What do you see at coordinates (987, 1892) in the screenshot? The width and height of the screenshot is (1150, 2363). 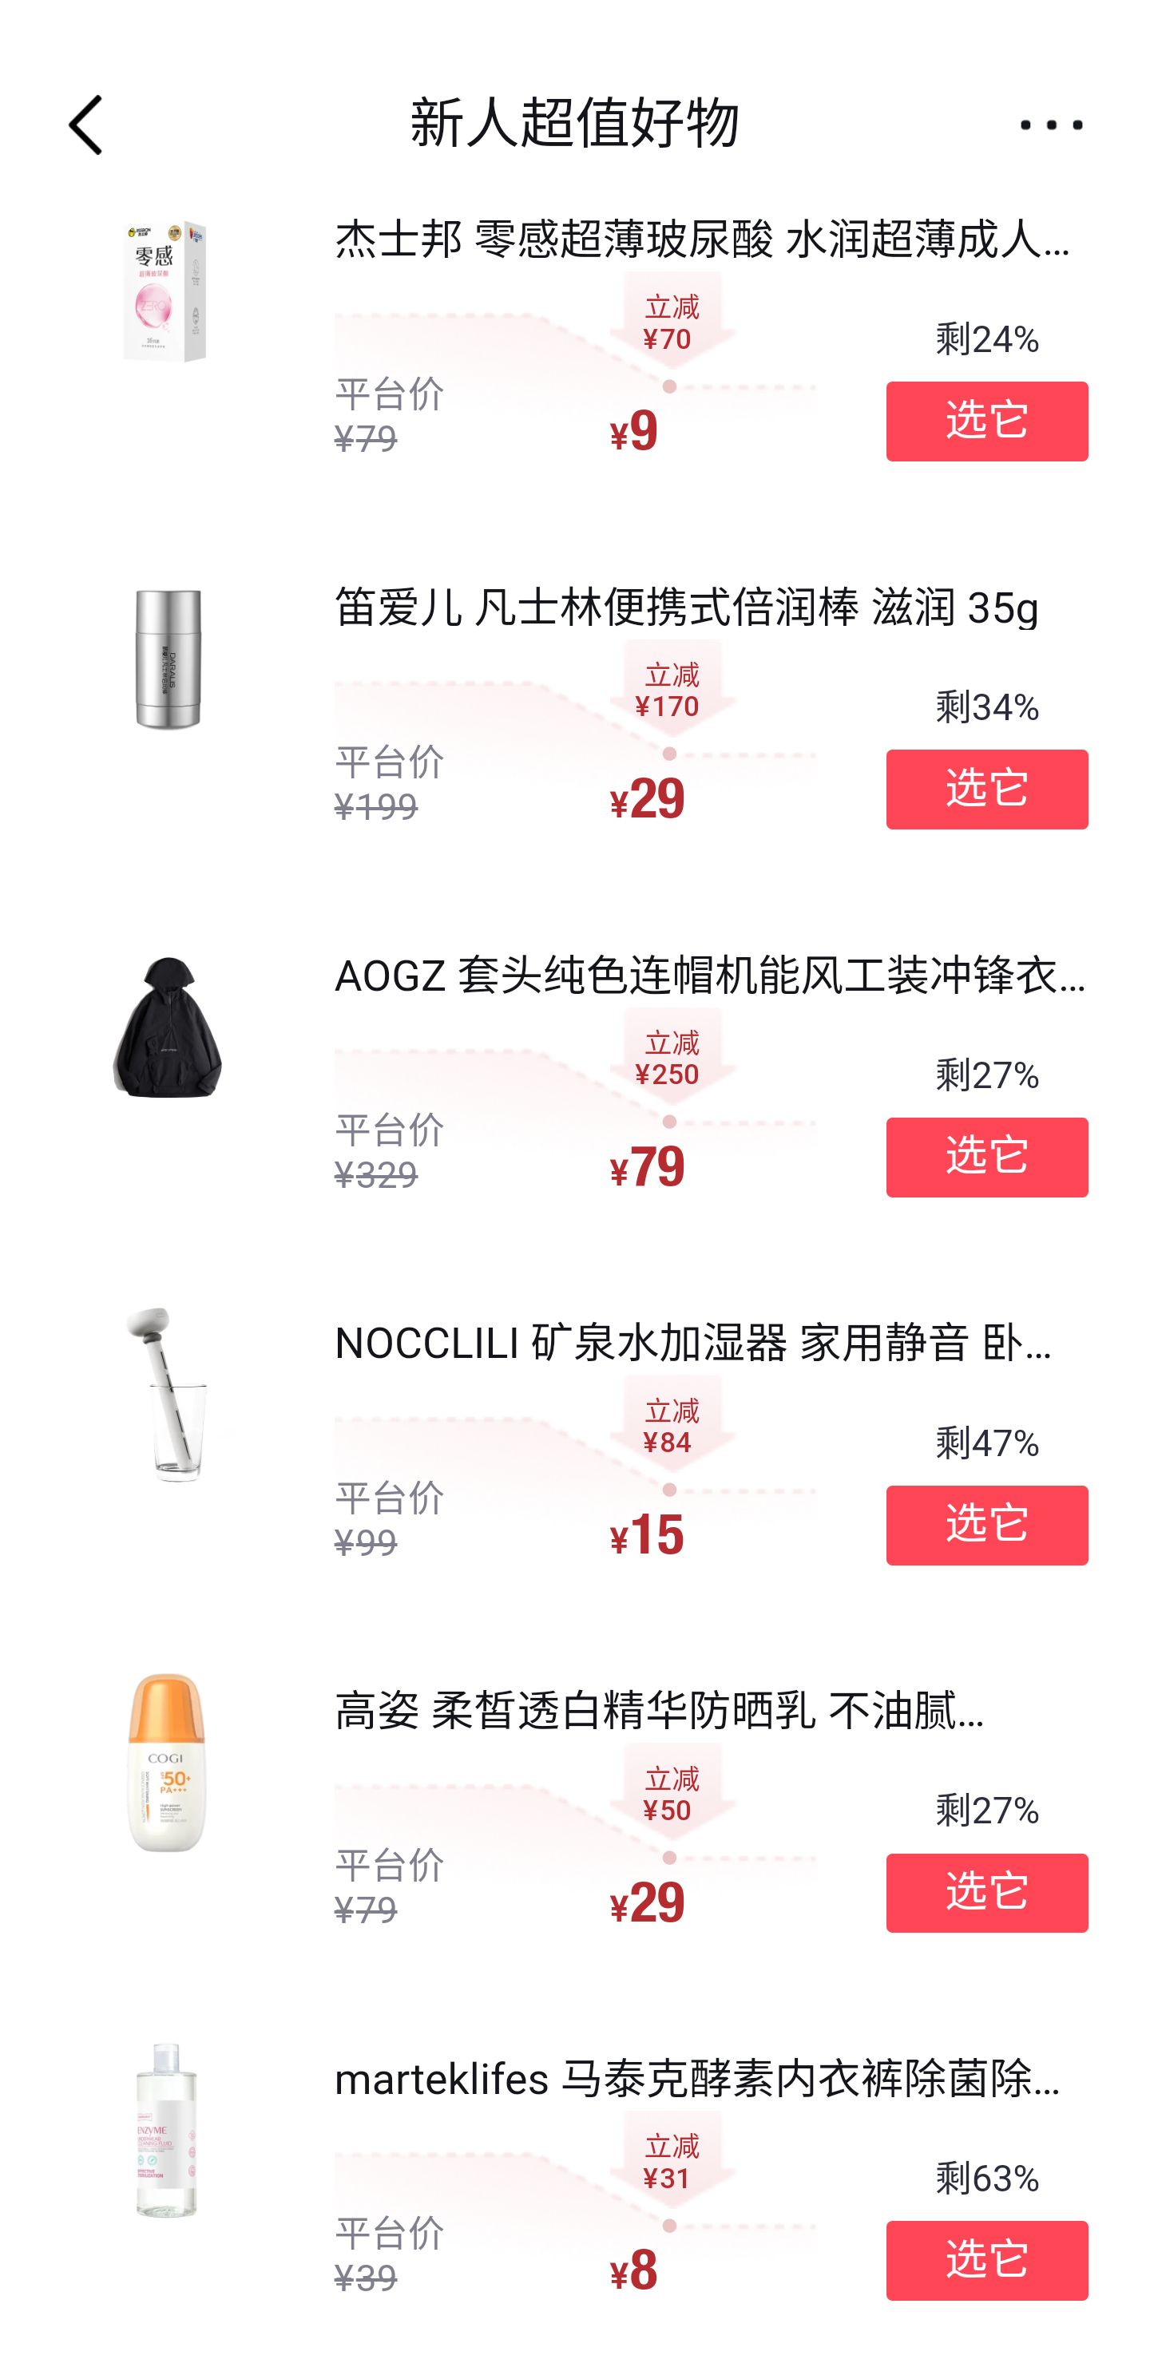 I see `选它` at bounding box center [987, 1892].